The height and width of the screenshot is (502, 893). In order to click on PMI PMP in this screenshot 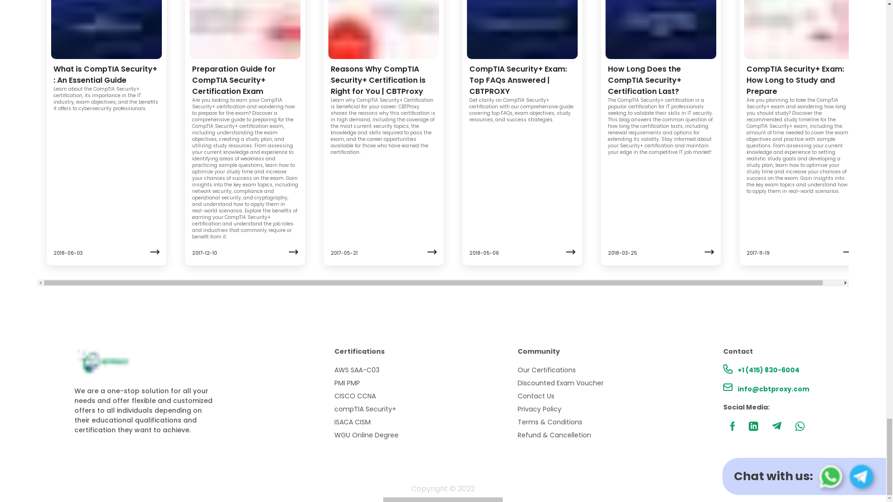, I will do `click(366, 383)`.